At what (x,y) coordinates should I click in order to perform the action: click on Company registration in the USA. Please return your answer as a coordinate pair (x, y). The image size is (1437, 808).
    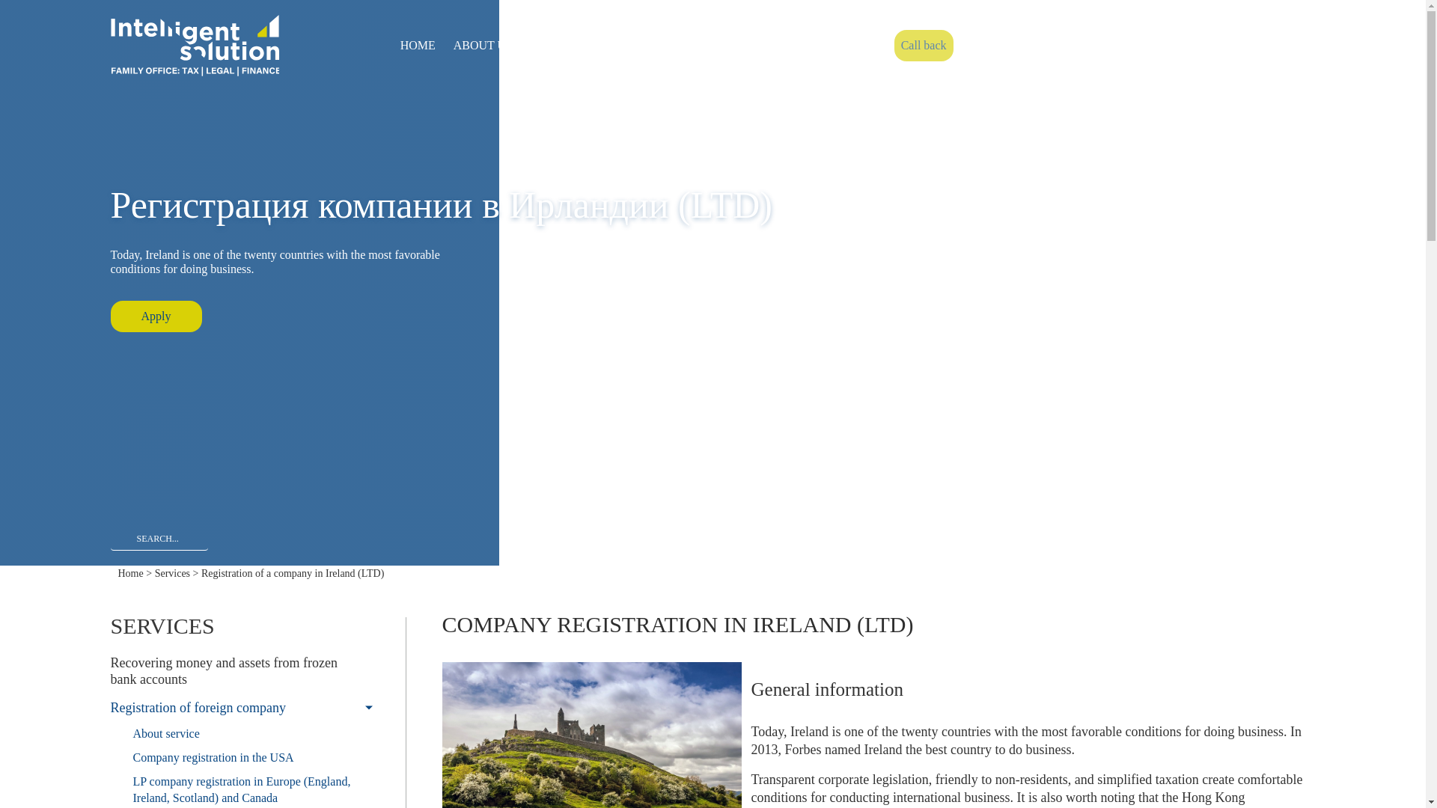
    Looking at the image, I should click on (241, 757).